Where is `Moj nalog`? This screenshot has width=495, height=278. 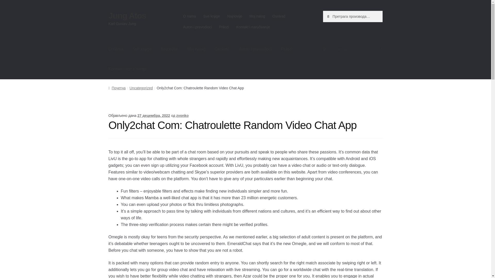
Moj nalog is located at coordinates (257, 16).